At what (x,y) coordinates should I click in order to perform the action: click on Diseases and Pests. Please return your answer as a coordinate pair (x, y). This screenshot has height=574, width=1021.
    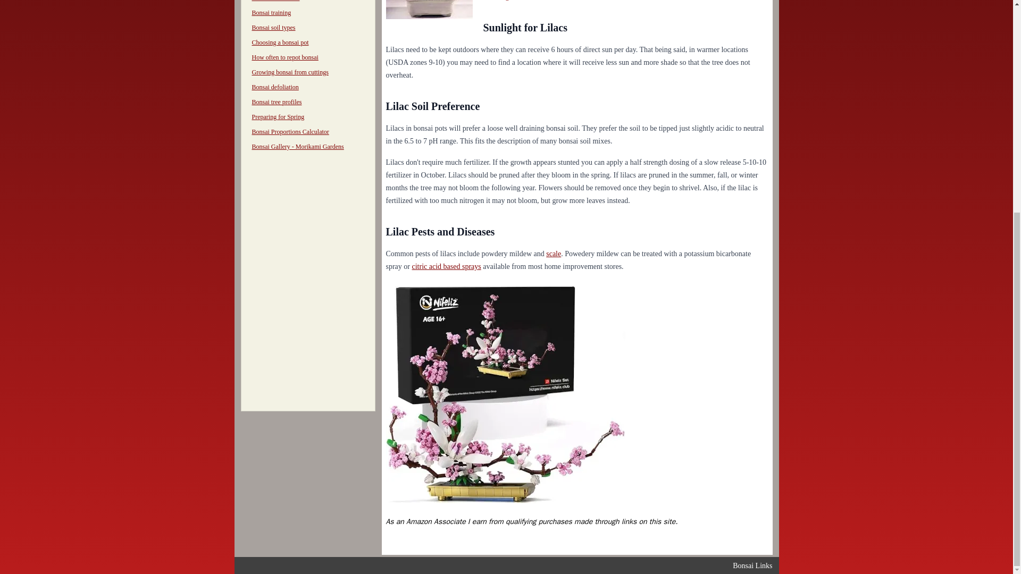
    Looking at the image, I should click on (276, 1).